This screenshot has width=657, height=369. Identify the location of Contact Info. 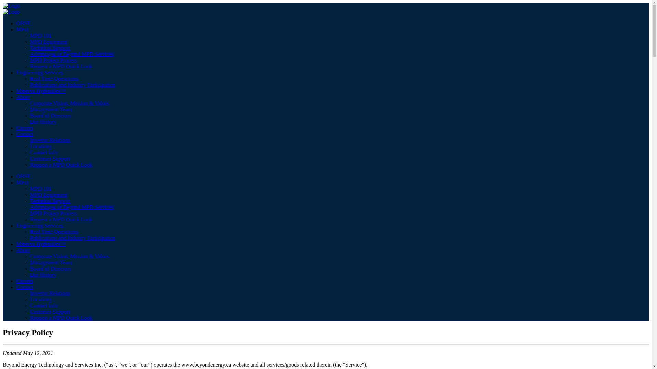
(44, 152).